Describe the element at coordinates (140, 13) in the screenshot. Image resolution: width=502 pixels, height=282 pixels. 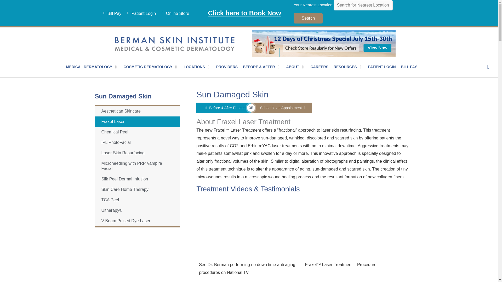
I see `Patient Login` at that location.